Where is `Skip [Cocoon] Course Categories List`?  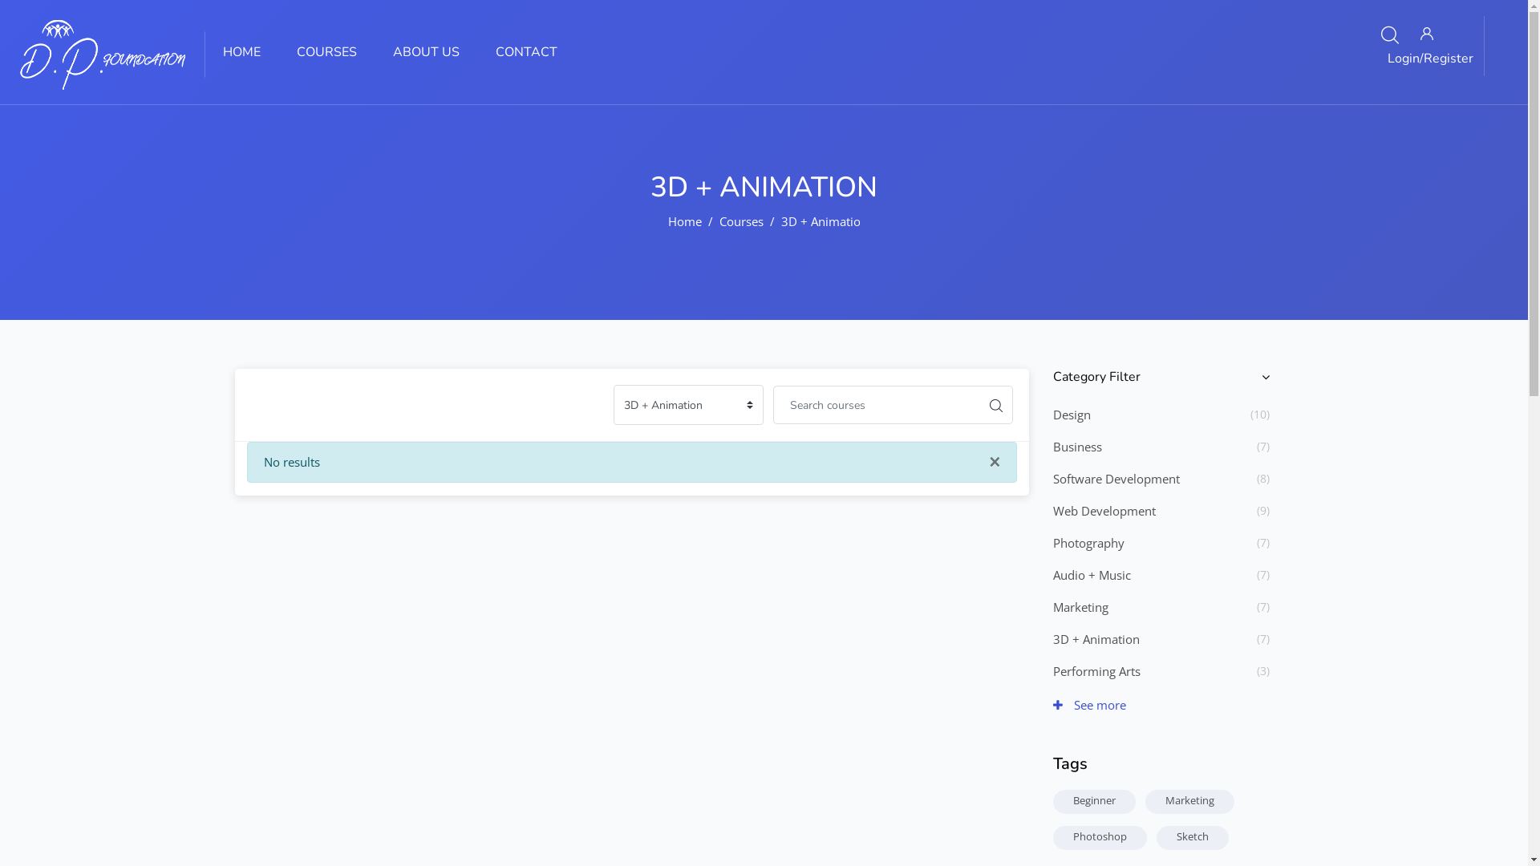
Skip [Cocoon] Course Categories List is located at coordinates (1039, 367).